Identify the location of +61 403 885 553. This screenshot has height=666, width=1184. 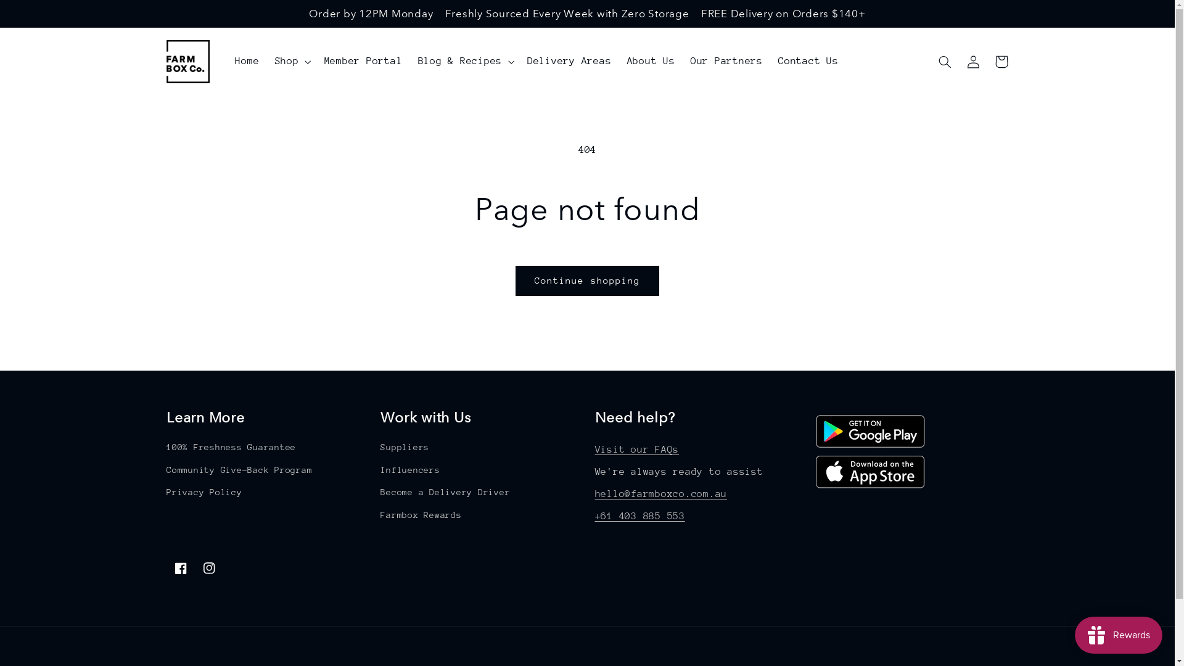
(639, 516).